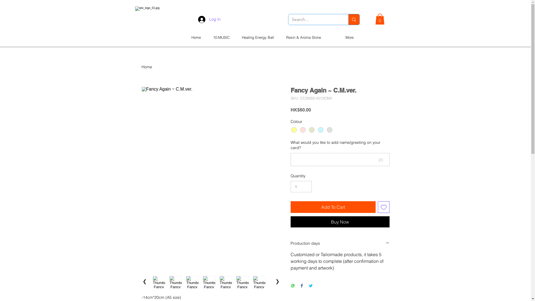 Image resolution: width=535 pixels, height=301 pixels. Describe the element at coordinates (196, 37) in the screenshot. I see `Home` at that location.